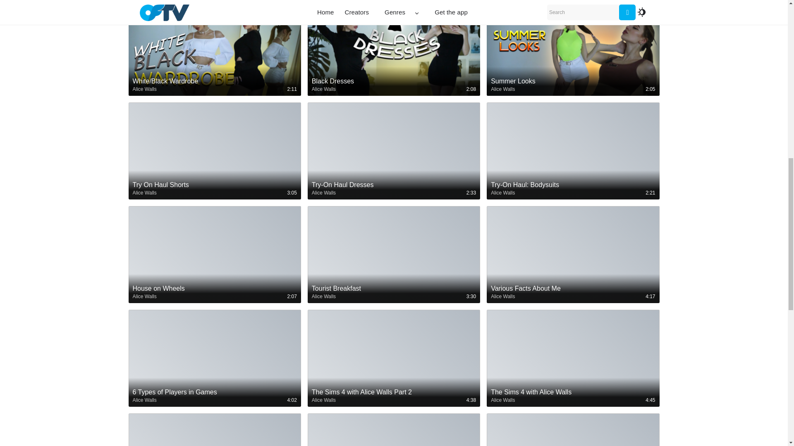 This screenshot has width=794, height=446. I want to click on Alice Walls, so click(502, 89).